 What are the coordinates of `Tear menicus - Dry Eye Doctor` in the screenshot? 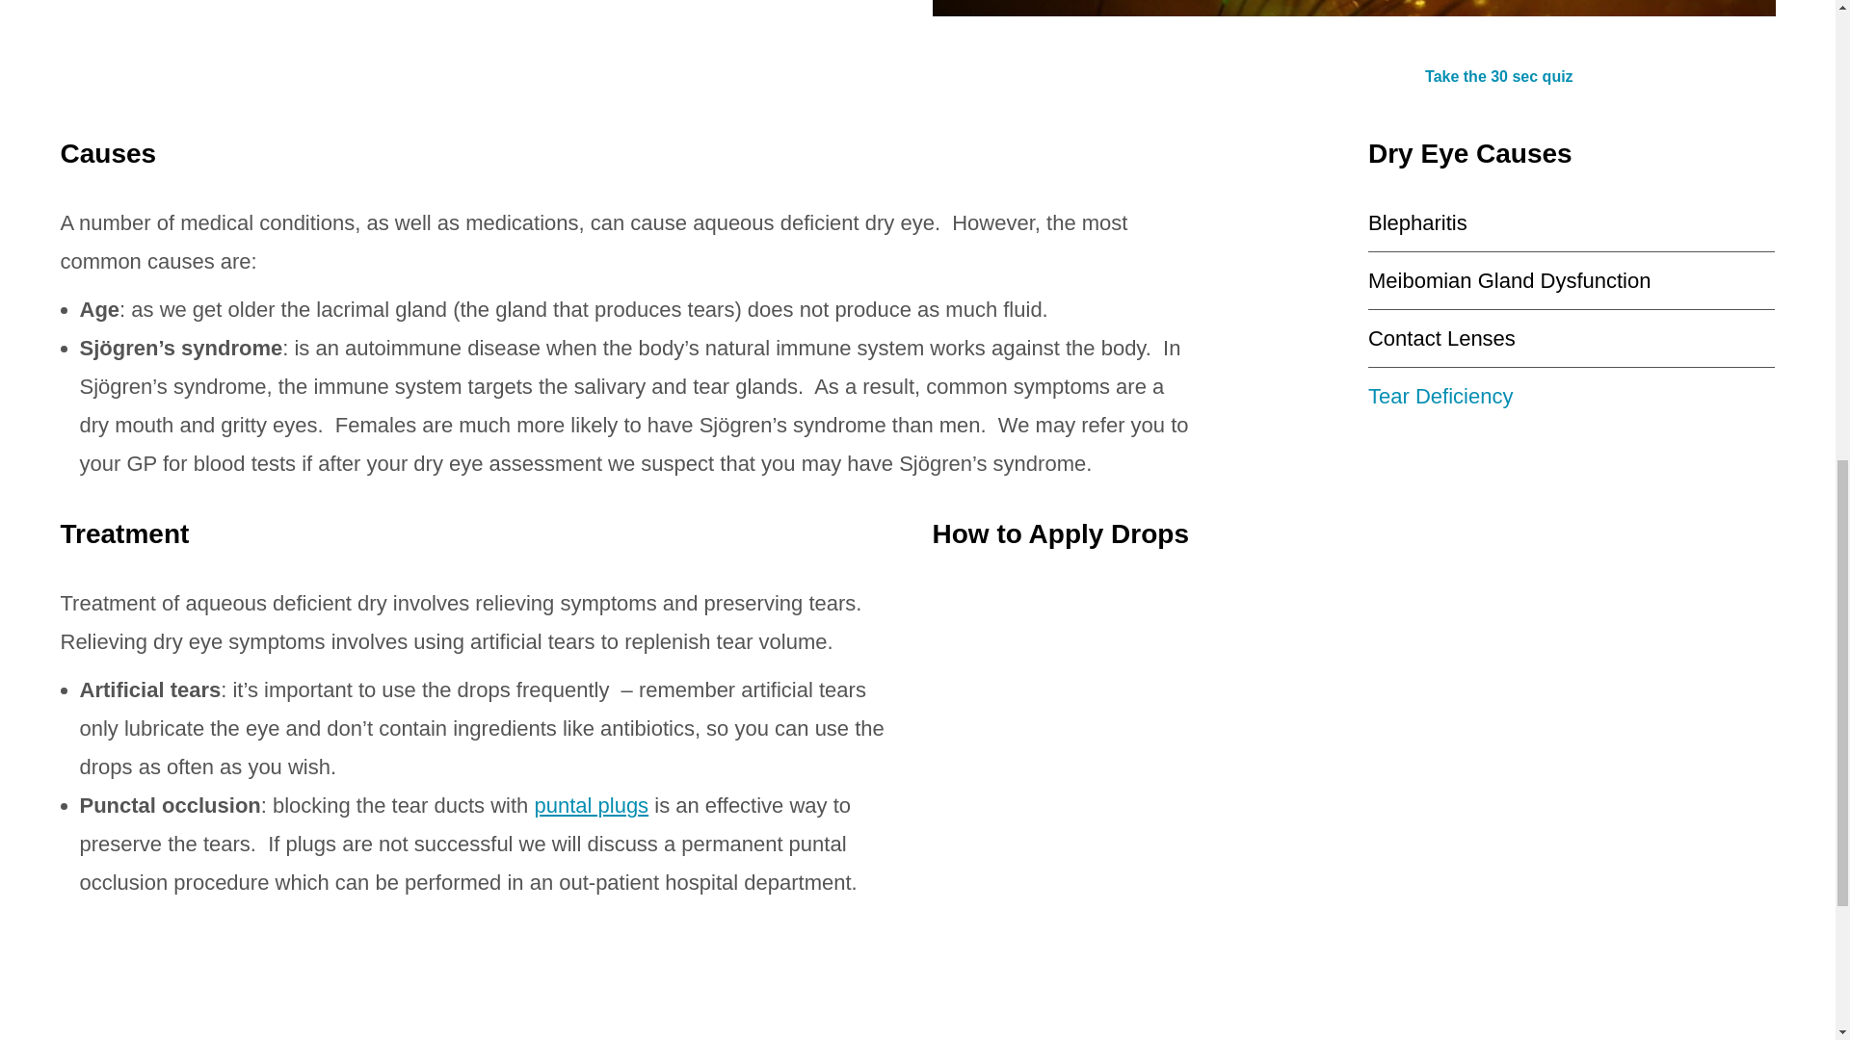 It's located at (1354, 8).